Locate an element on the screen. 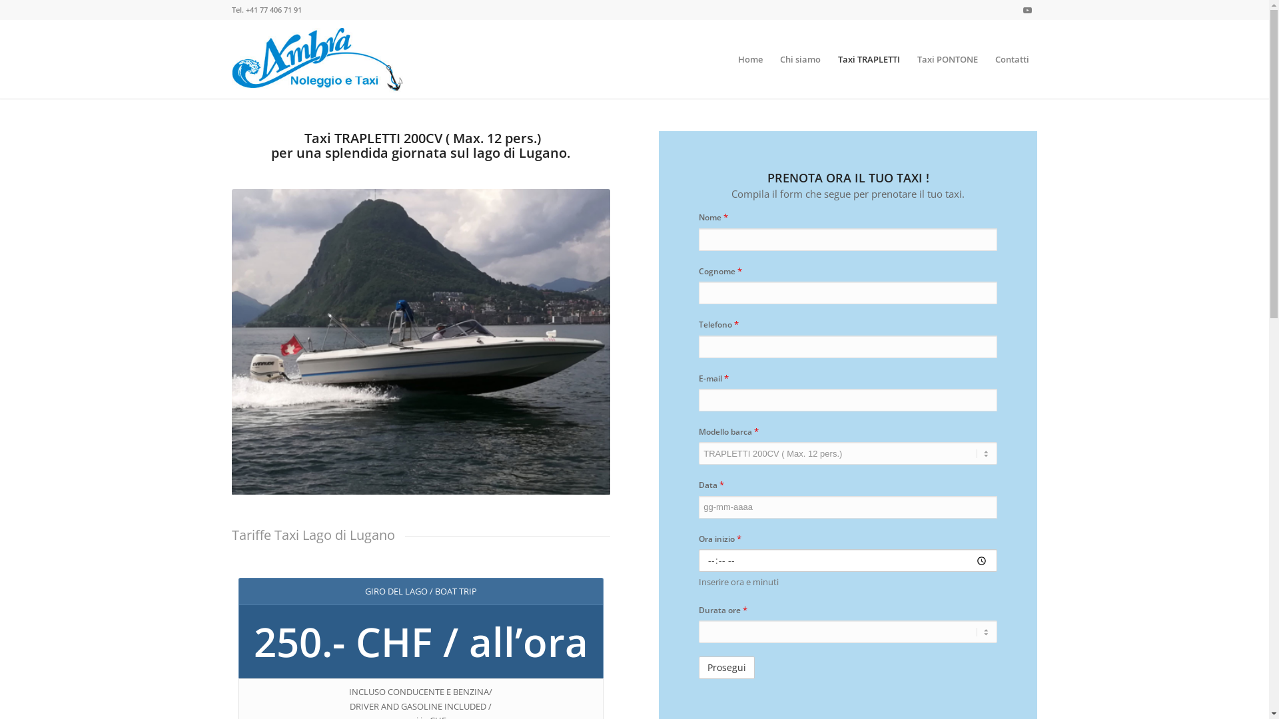 The width and height of the screenshot is (1279, 719). Youtube is located at coordinates (1028, 10).